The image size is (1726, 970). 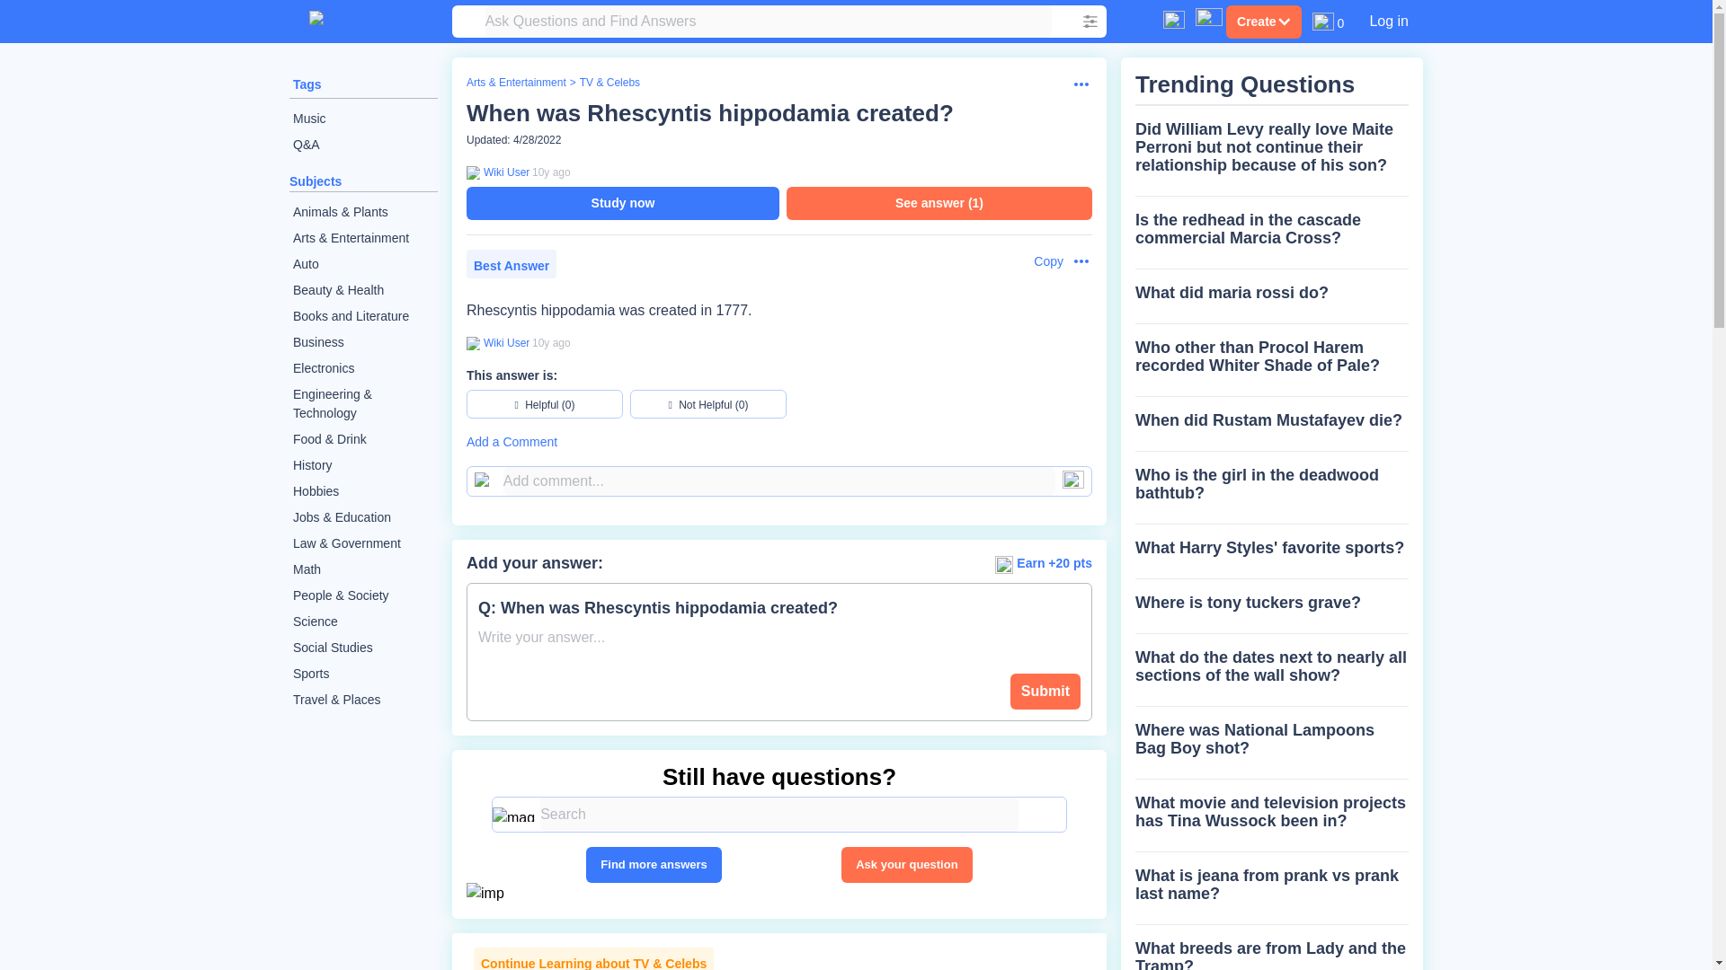 What do you see at coordinates (363, 264) in the screenshot?
I see `Auto` at bounding box center [363, 264].